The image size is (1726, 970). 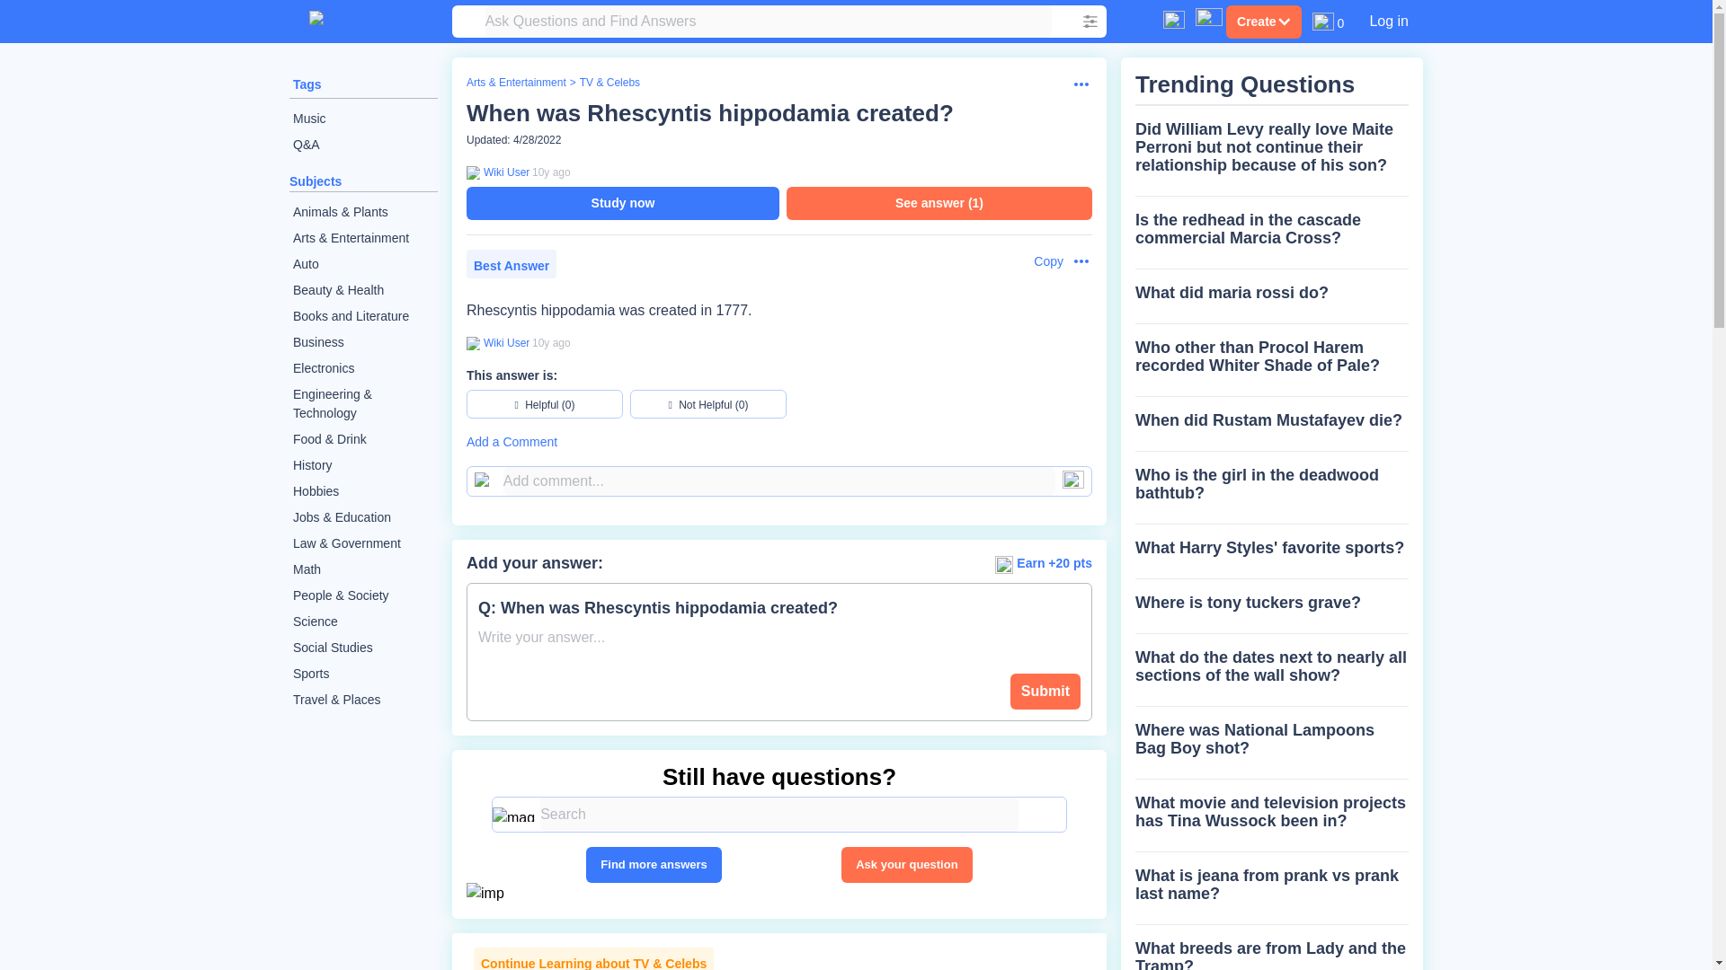 What do you see at coordinates (363, 264) in the screenshot?
I see `Auto` at bounding box center [363, 264].